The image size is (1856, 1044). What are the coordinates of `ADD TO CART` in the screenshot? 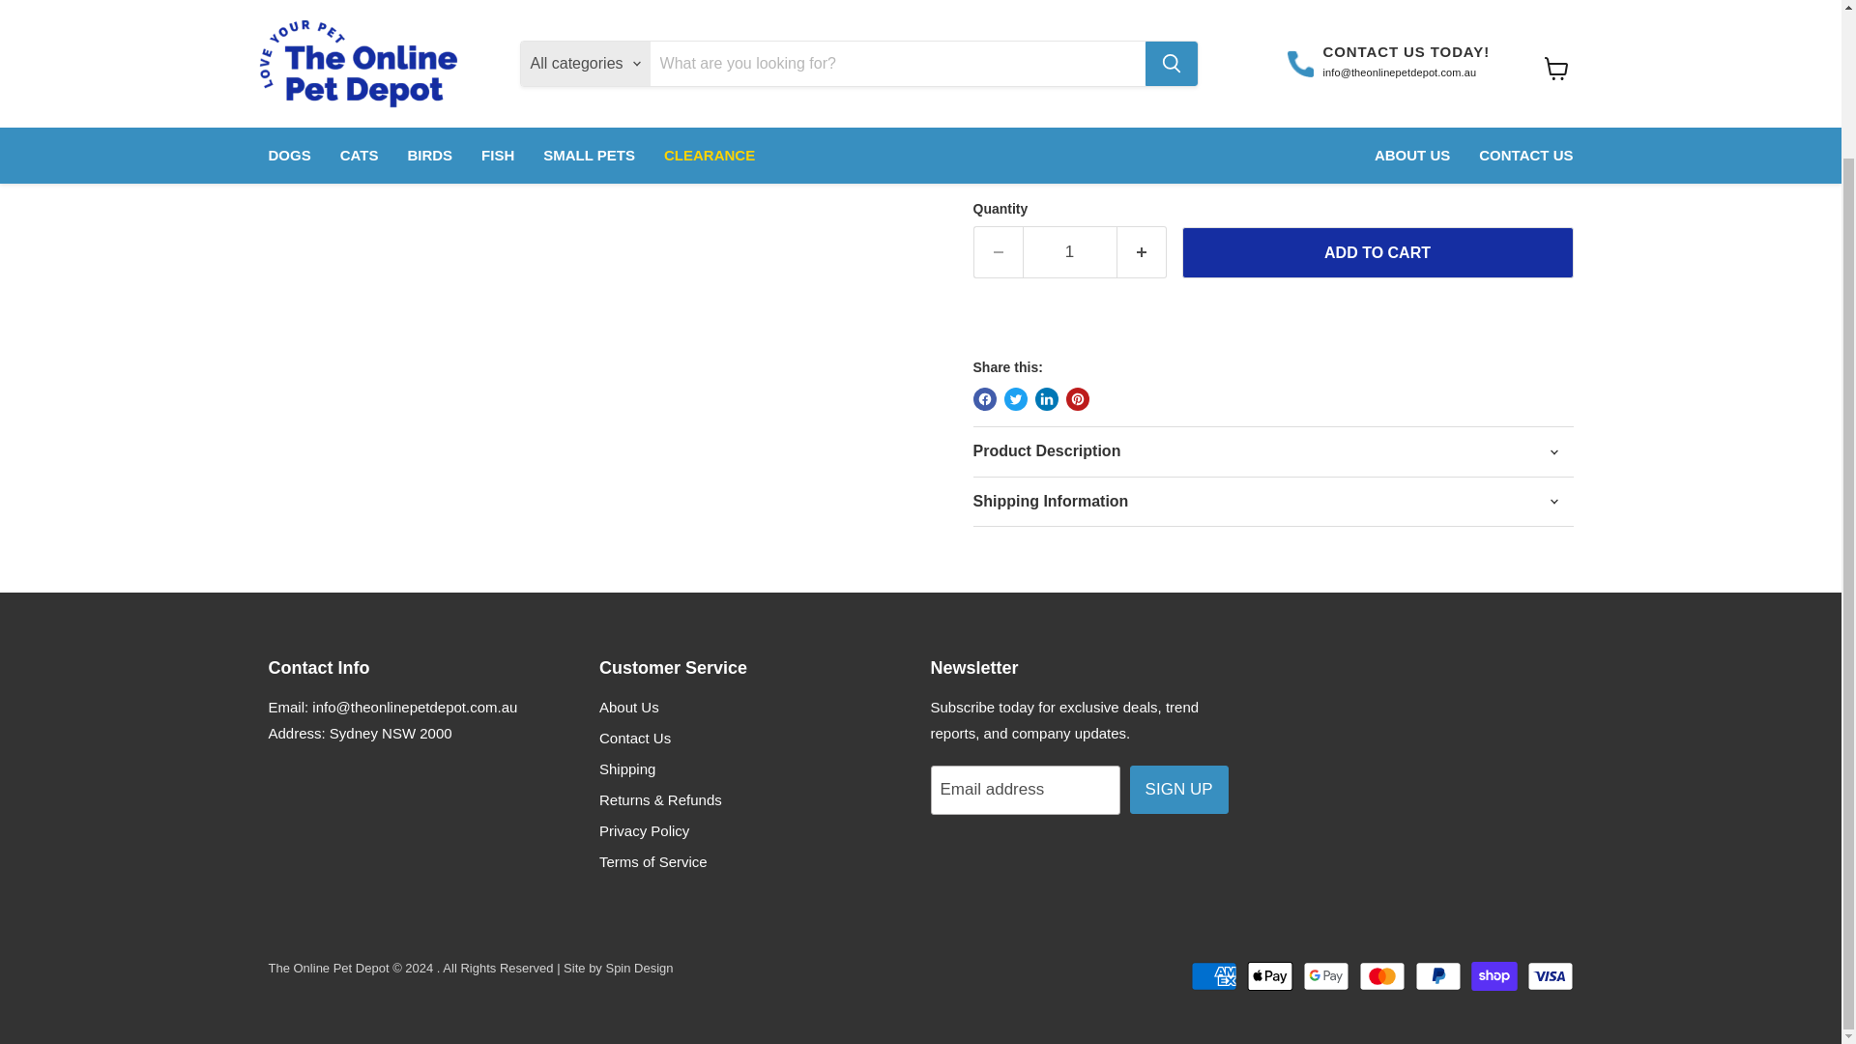 It's located at (1377, 253).